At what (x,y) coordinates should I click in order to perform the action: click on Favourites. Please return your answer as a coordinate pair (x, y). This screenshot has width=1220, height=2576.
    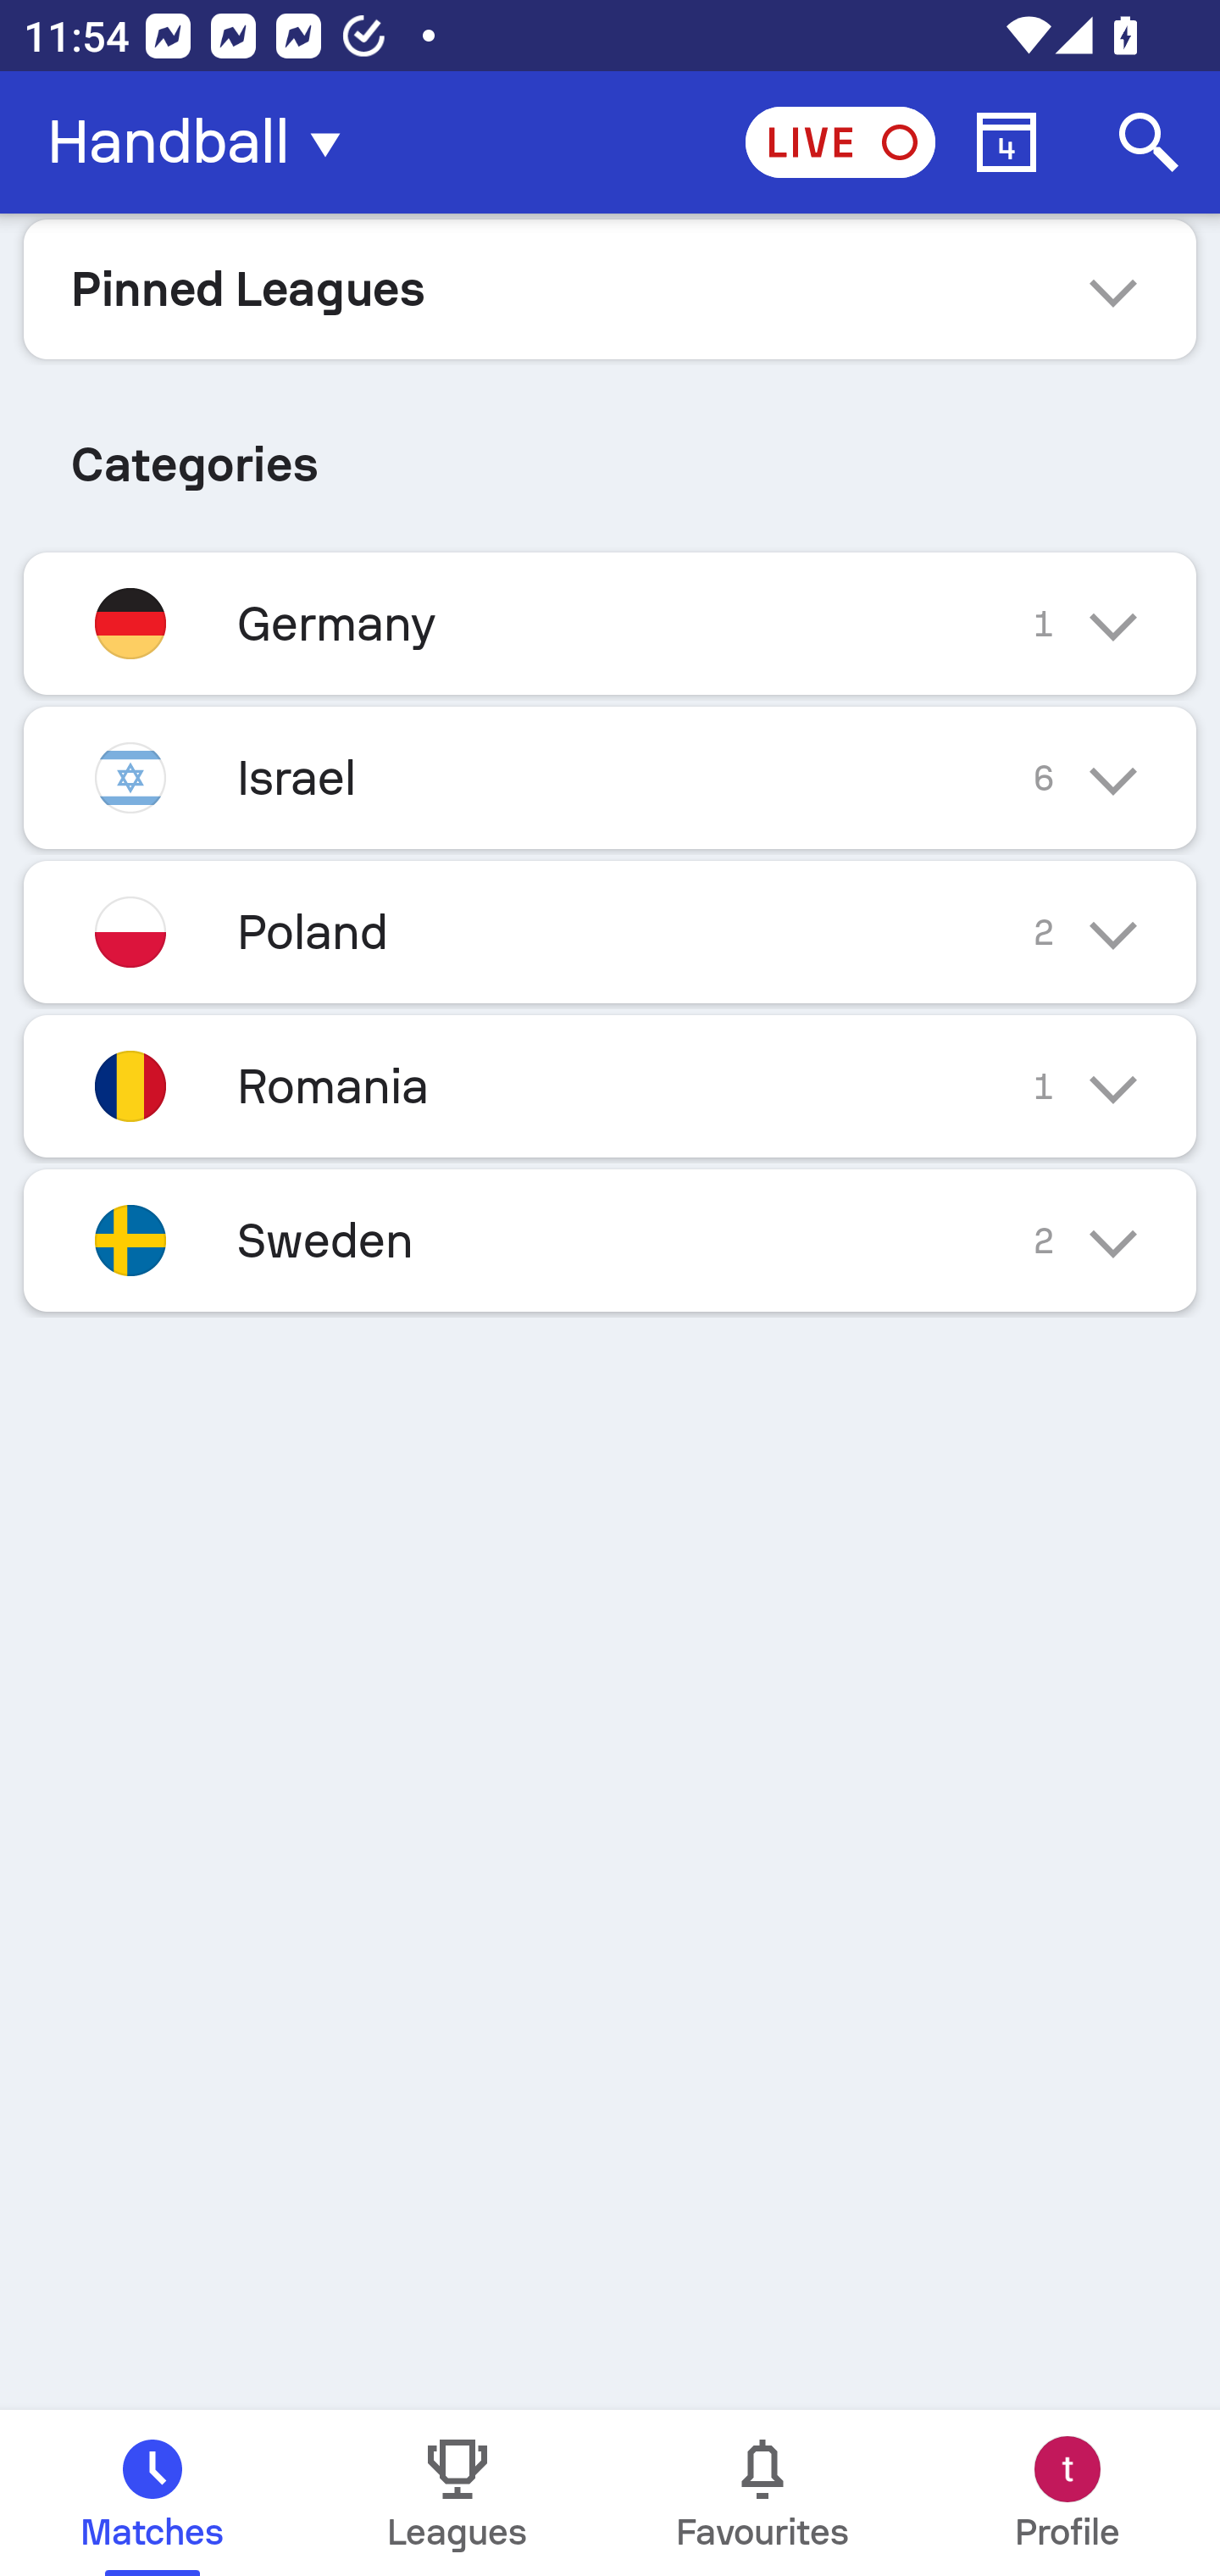
    Looking at the image, I should click on (762, 2493).